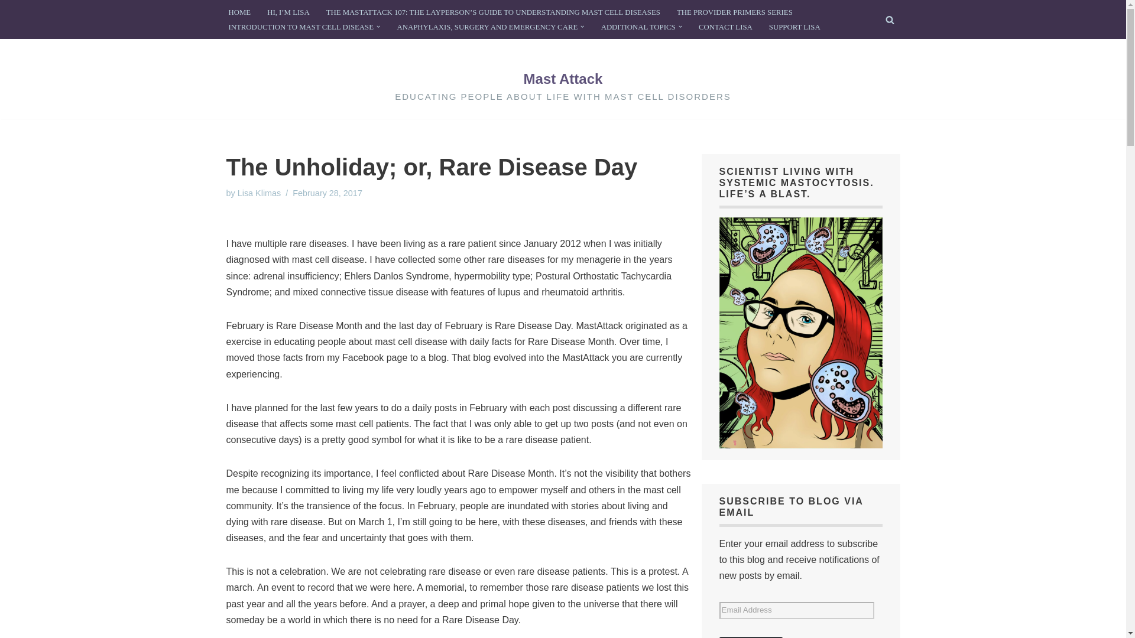  What do you see at coordinates (794, 27) in the screenshot?
I see `SUPPORT LISA` at bounding box center [794, 27].